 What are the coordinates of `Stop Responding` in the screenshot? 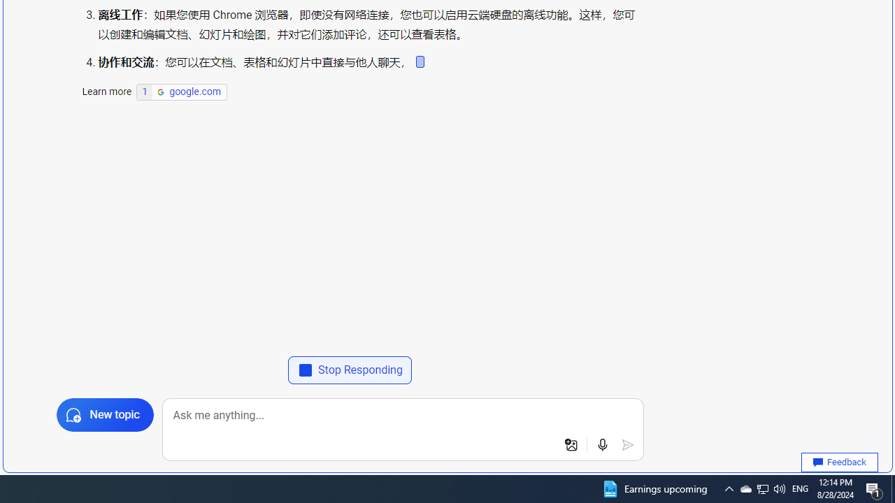 It's located at (350, 370).